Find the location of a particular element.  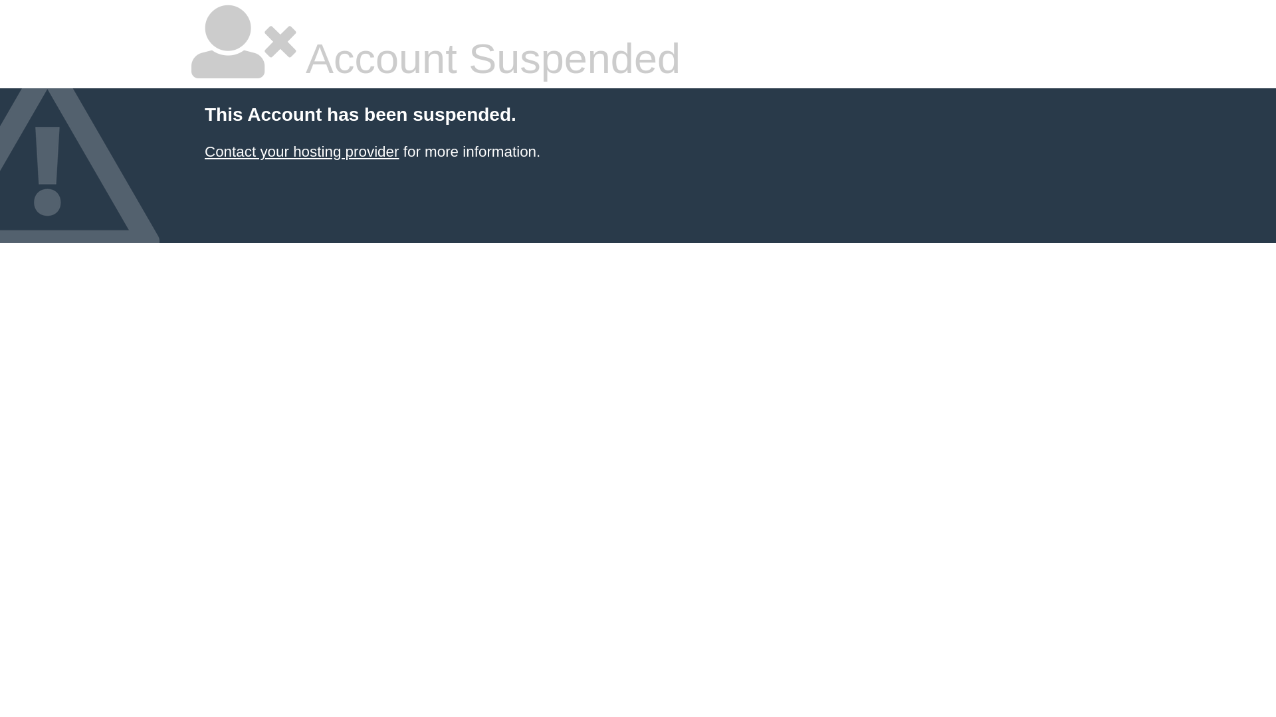

Contact your hosting provider is located at coordinates (302, 151).